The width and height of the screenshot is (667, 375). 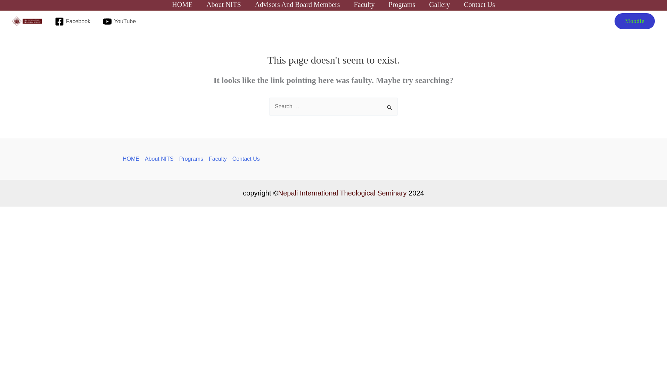 What do you see at coordinates (72, 22) in the screenshot?
I see `Facebook` at bounding box center [72, 22].